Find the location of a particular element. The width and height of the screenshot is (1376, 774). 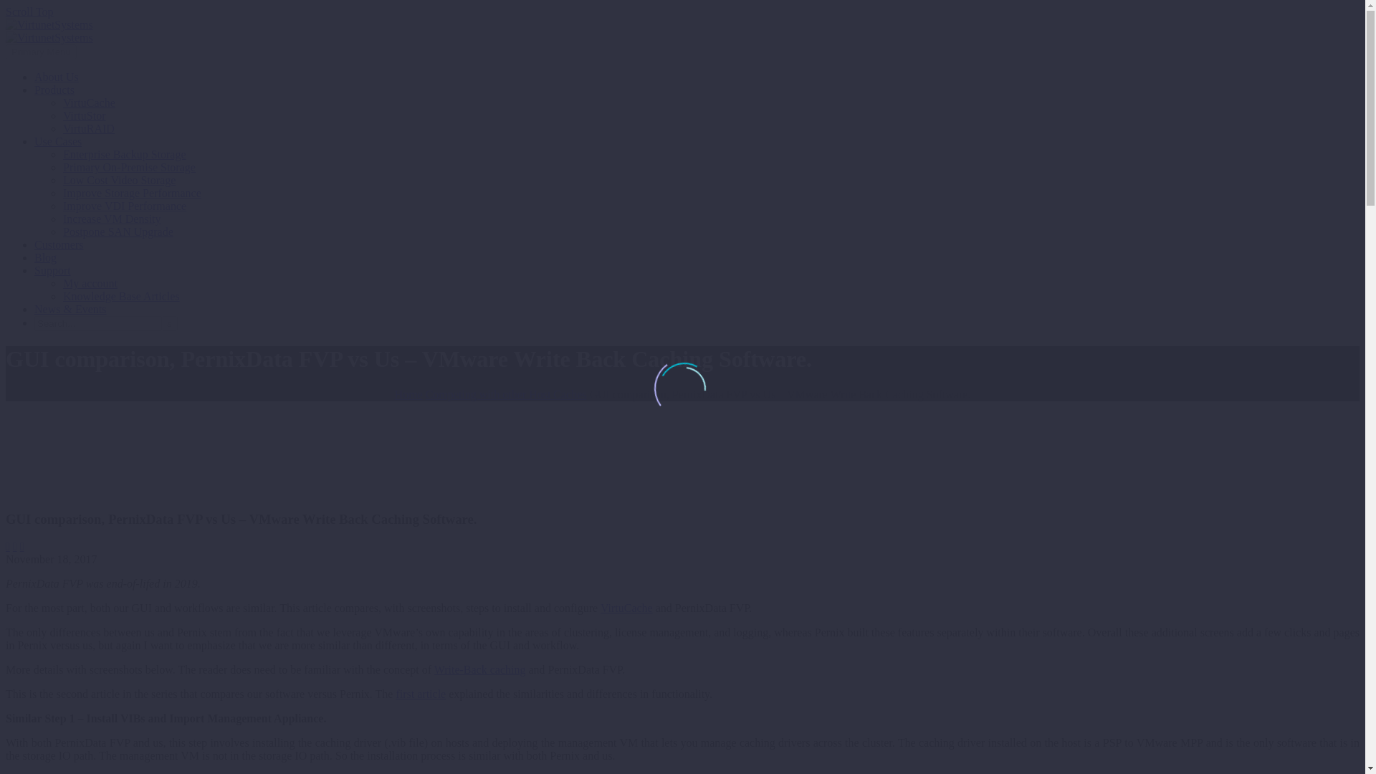

Improve VDI Performance is located at coordinates (125, 205).